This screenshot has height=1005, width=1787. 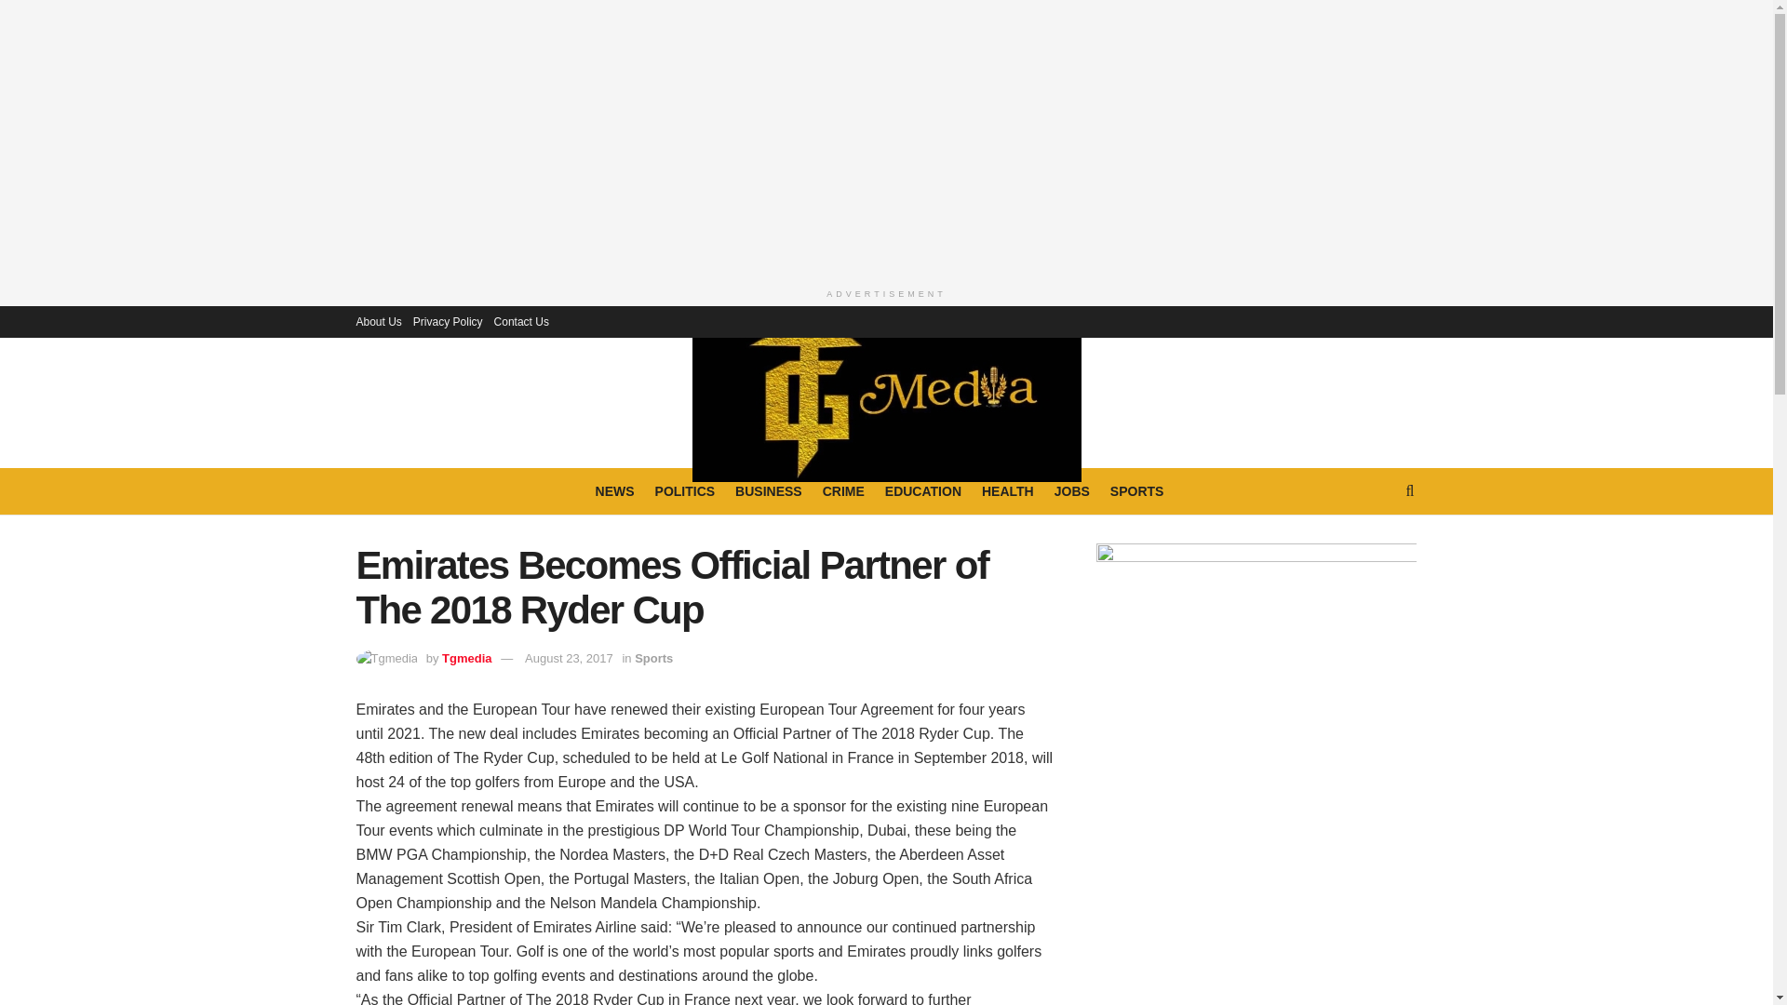 What do you see at coordinates (1072, 491) in the screenshot?
I see `JOBS` at bounding box center [1072, 491].